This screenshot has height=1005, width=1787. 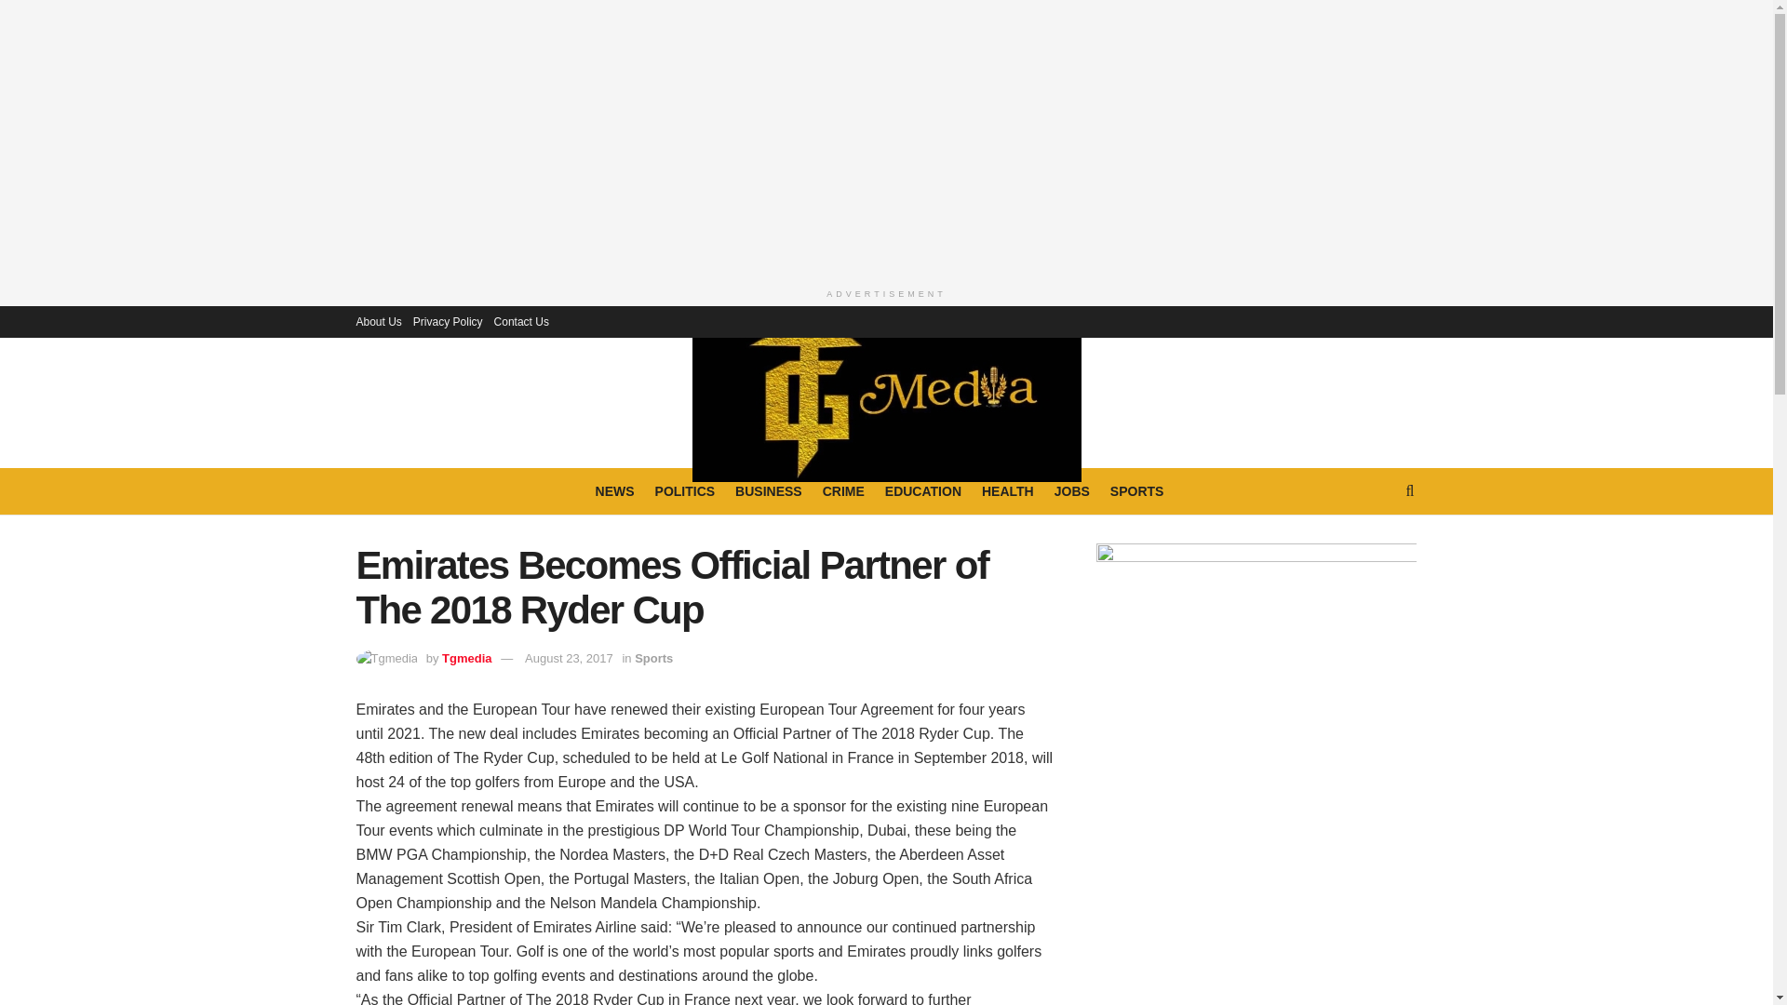 What do you see at coordinates (1072, 491) in the screenshot?
I see `JOBS` at bounding box center [1072, 491].